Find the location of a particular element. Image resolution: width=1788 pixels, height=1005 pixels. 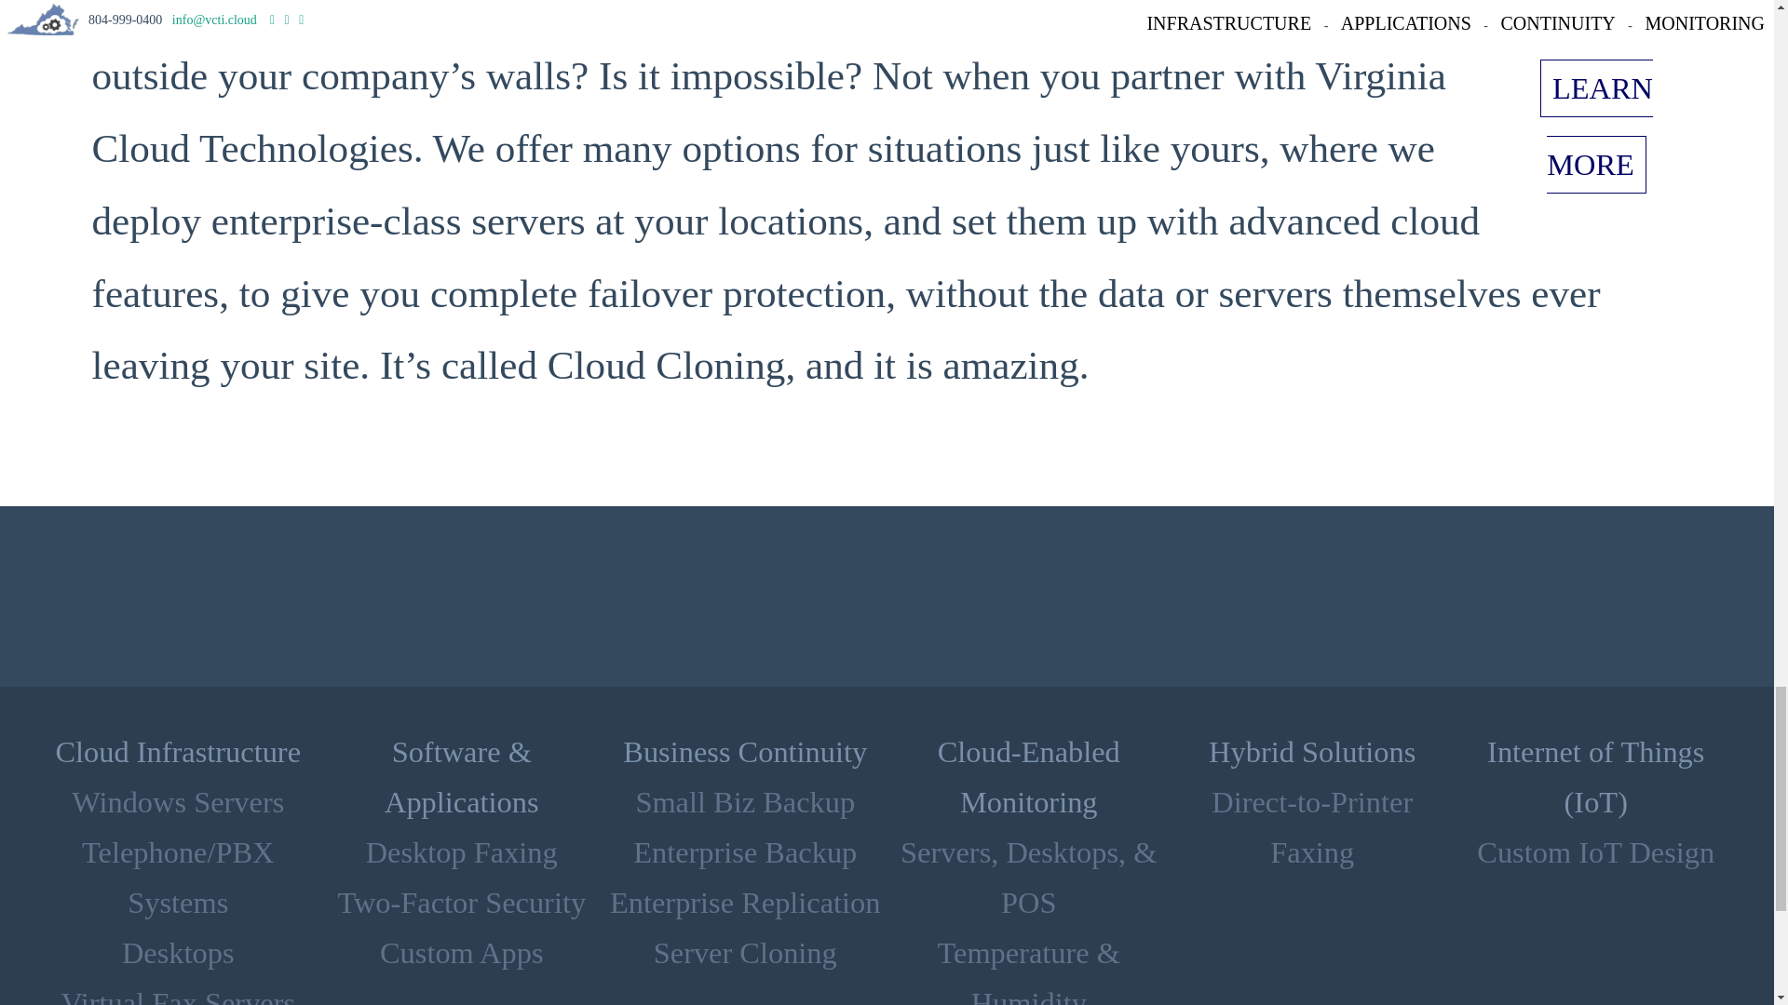

Desktop Faxing is located at coordinates (462, 852).